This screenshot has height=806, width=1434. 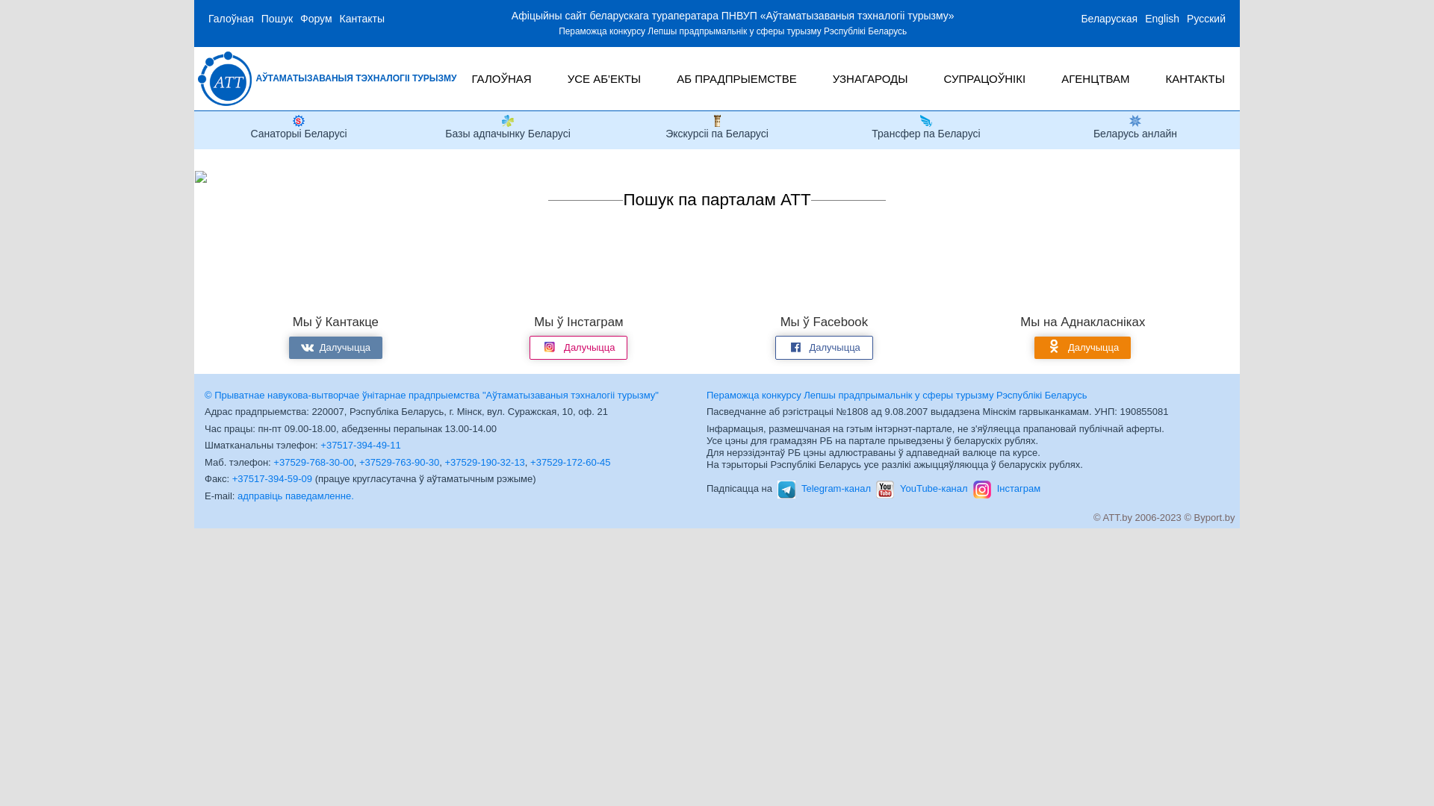 I want to click on +37529-172-60-45, so click(x=571, y=463).